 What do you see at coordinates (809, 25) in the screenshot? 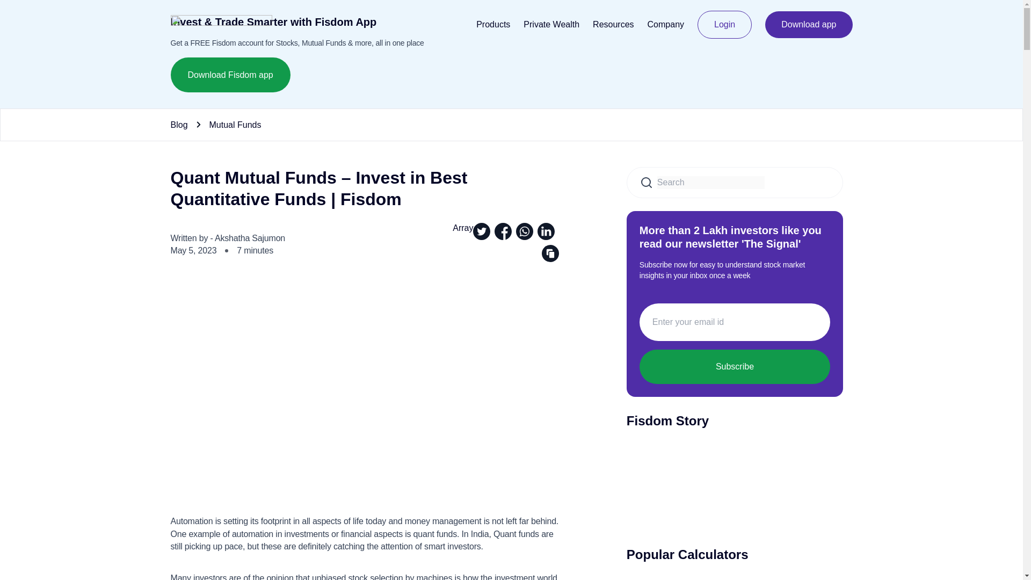
I see `Download app` at bounding box center [809, 25].